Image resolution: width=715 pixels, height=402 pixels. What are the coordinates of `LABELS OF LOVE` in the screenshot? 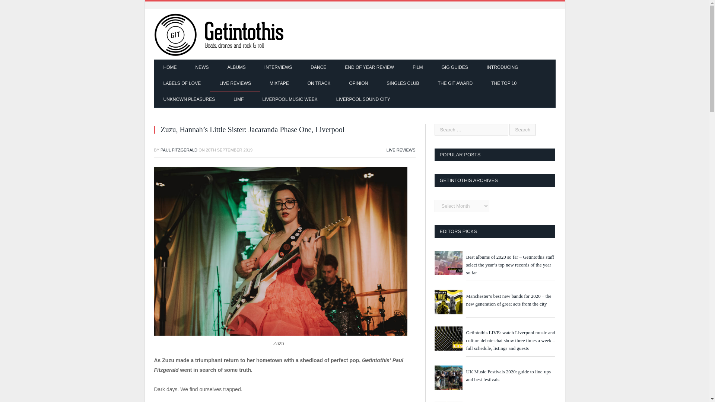 It's located at (182, 84).